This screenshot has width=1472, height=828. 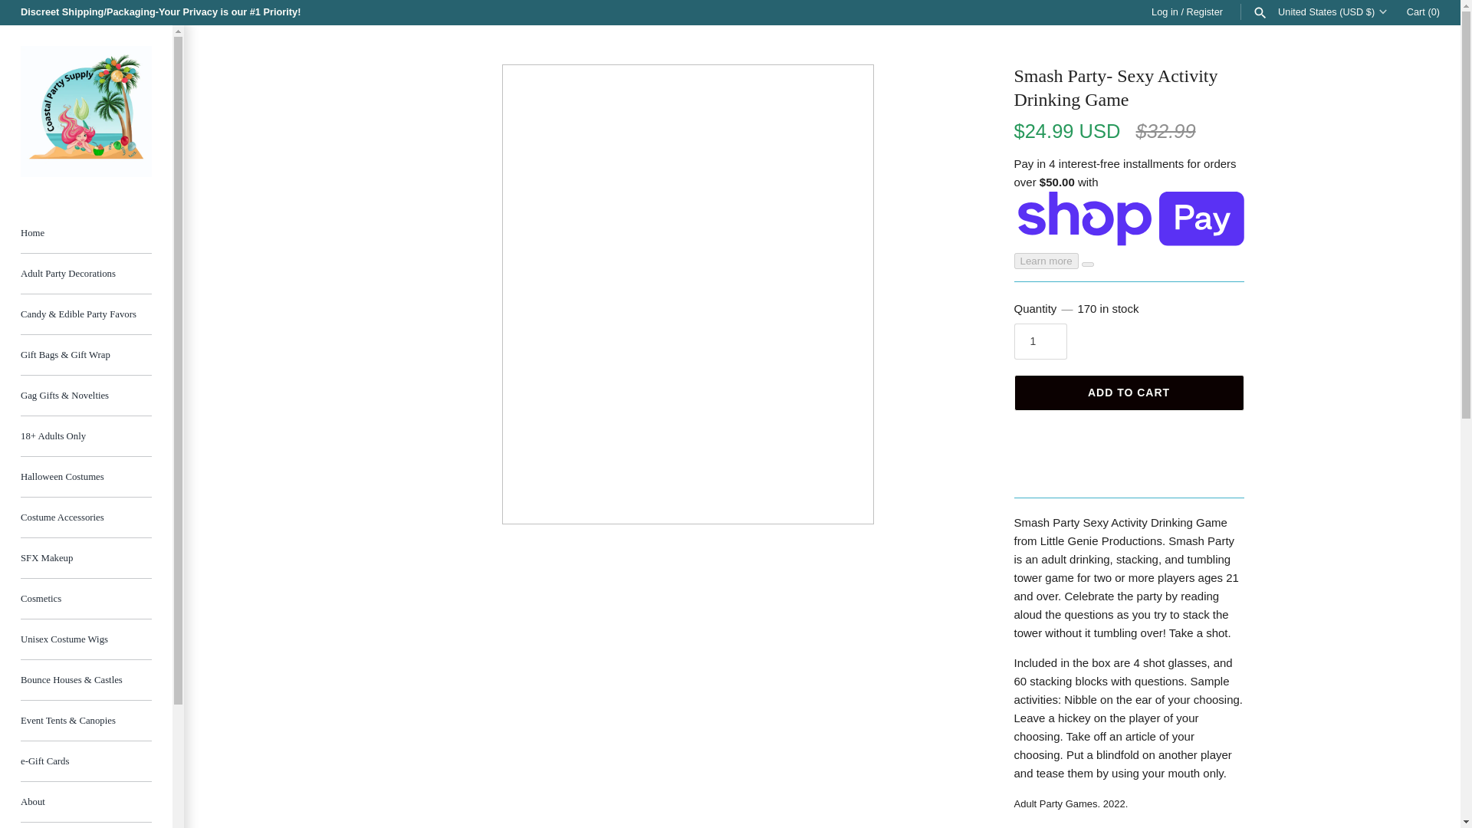 I want to click on 1, so click(x=1040, y=341).